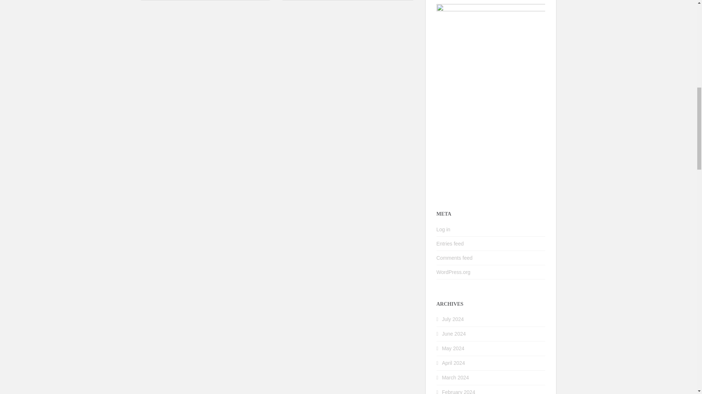 Image resolution: width=702 pixels, height=394 pixels. Describe the element at coordinates (444, 229) in the screenshot. I see `Log in` at that location.